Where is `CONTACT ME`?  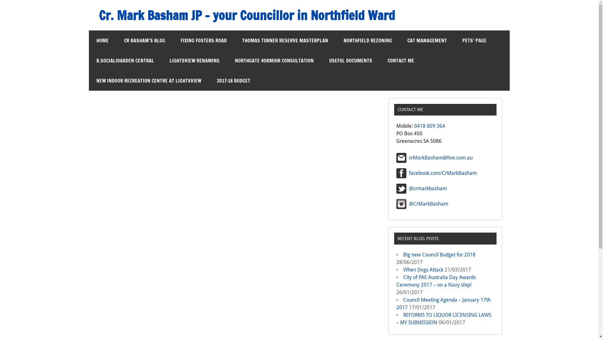 CONTACT ME is located at coordinates (401, 61).